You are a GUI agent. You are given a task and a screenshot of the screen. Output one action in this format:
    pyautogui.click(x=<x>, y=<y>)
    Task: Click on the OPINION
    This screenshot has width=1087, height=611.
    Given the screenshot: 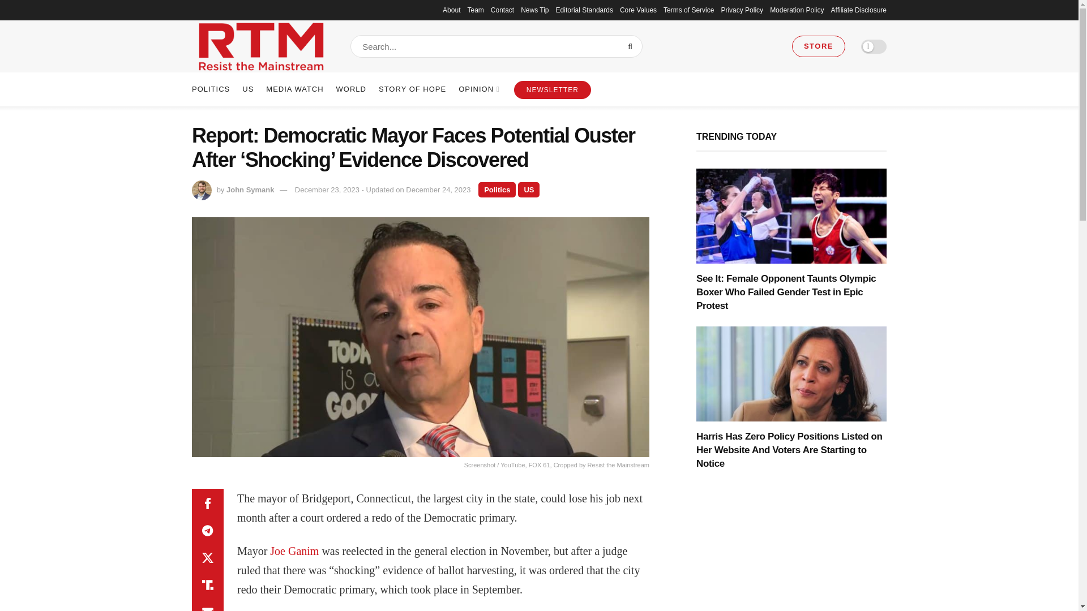 What is the action you would take?
    pyautogui.click(x=478, y=89)
    